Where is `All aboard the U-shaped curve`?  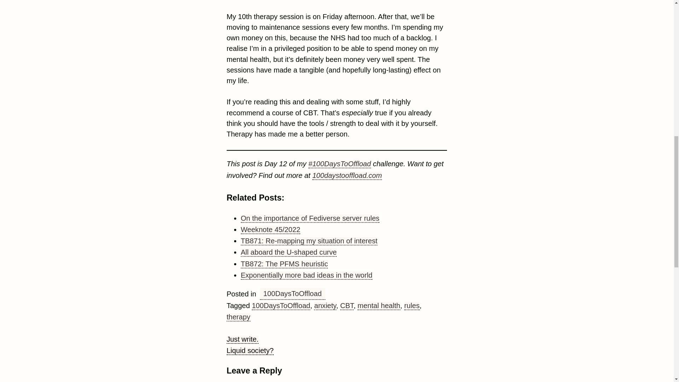
All aboard the U-shaped curve is located at coordinates (289, 253).